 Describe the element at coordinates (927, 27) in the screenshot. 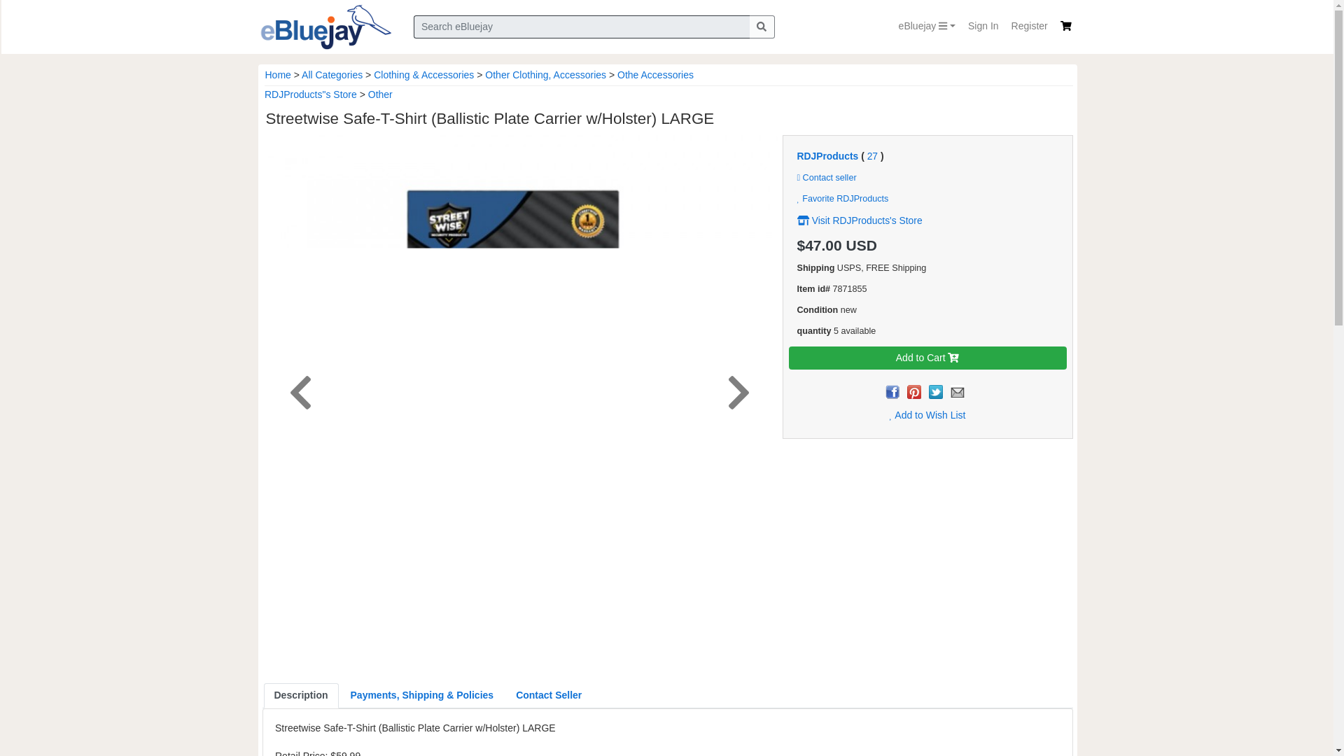

I see `eBluejay` at that location.